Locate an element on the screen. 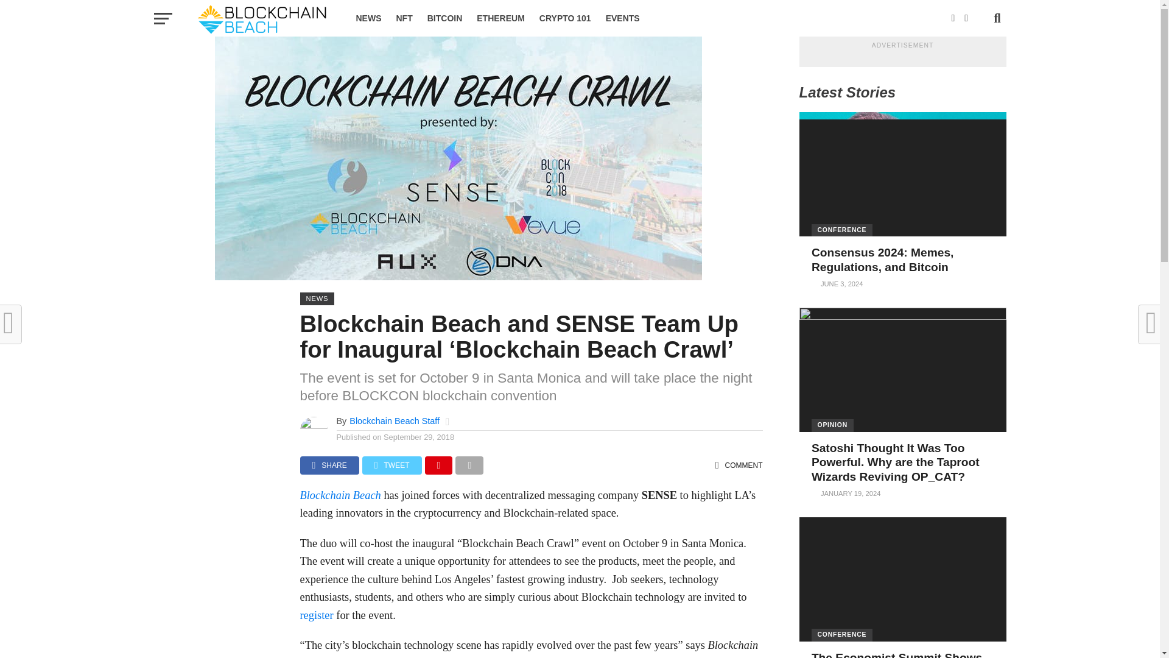 This screenshot has width=1169, height=658. register is located at coordinates (316, 615).